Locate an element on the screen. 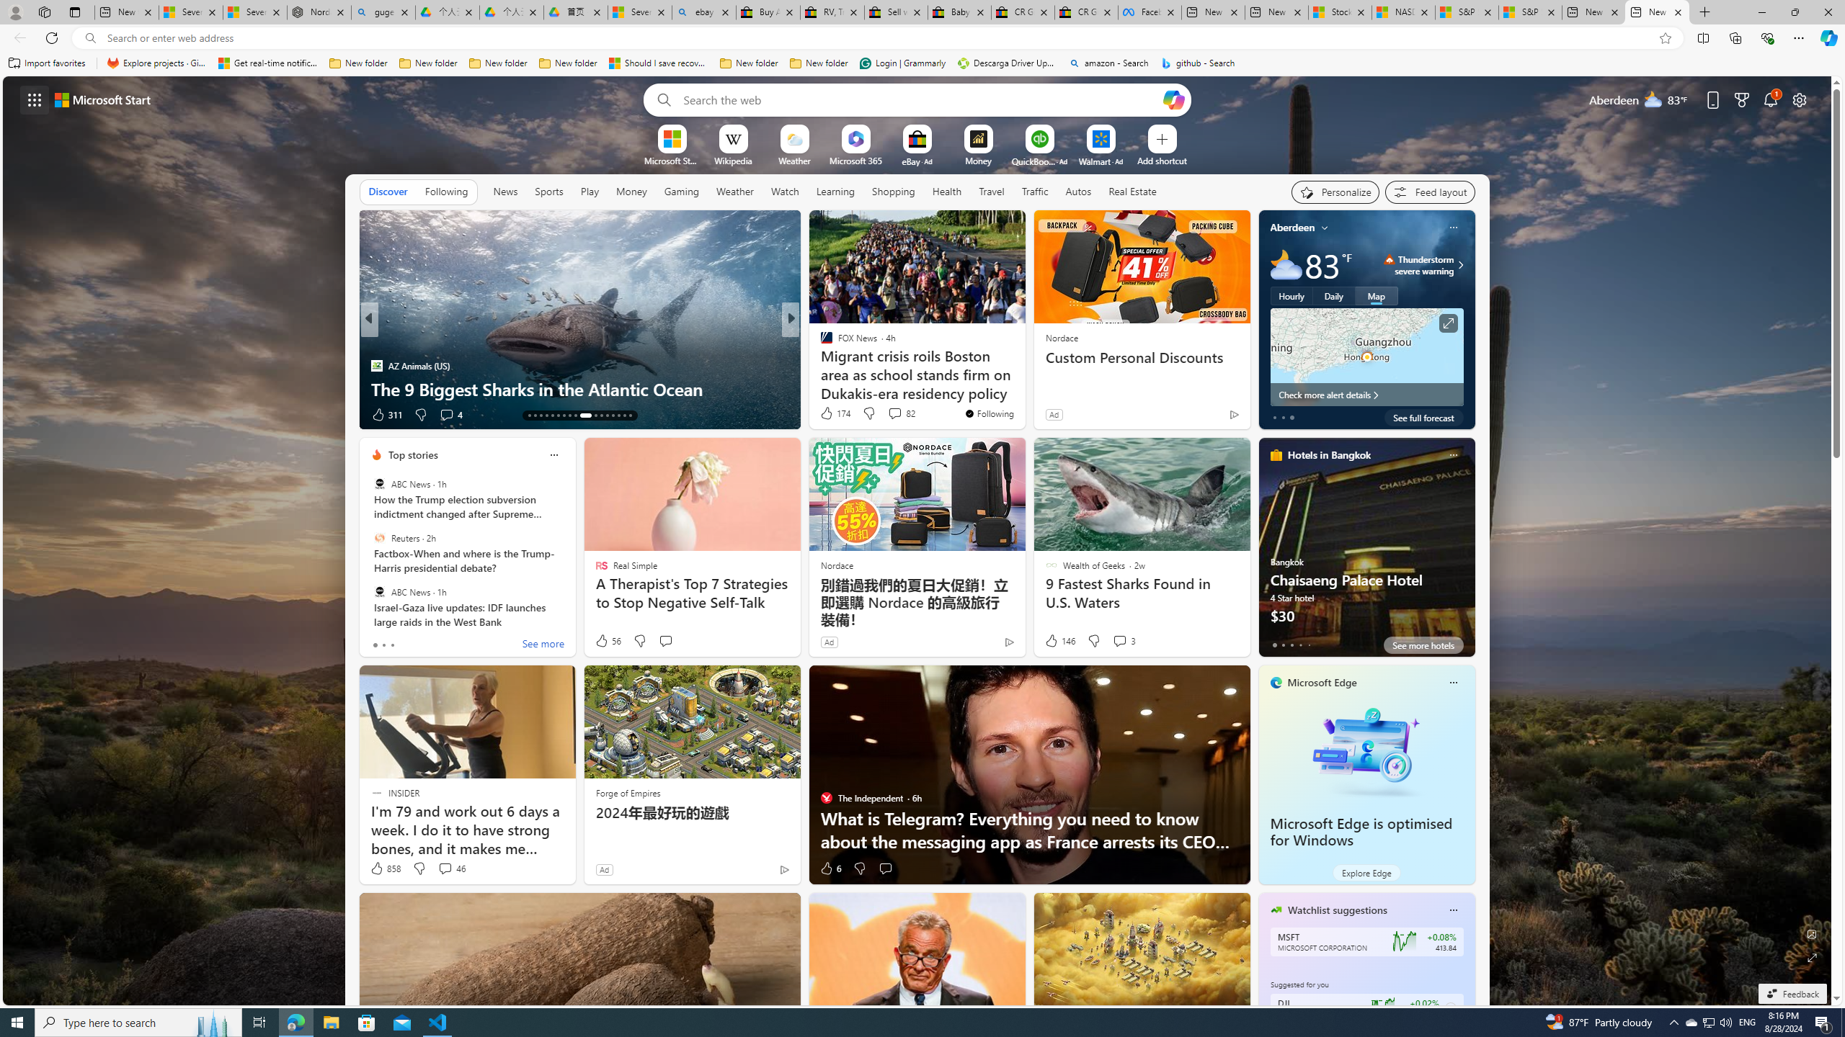 The height and width of the screenshot is (1037, 1845). 6 Like is located at coordinates (830, 868).